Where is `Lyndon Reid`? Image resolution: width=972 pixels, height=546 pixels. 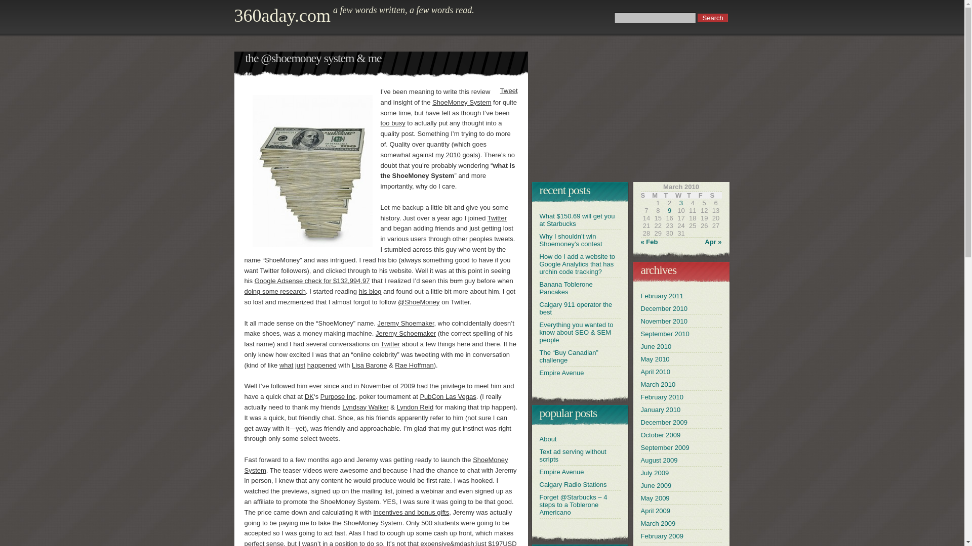
Lyndon Reid is located at coordinates (415, 407).